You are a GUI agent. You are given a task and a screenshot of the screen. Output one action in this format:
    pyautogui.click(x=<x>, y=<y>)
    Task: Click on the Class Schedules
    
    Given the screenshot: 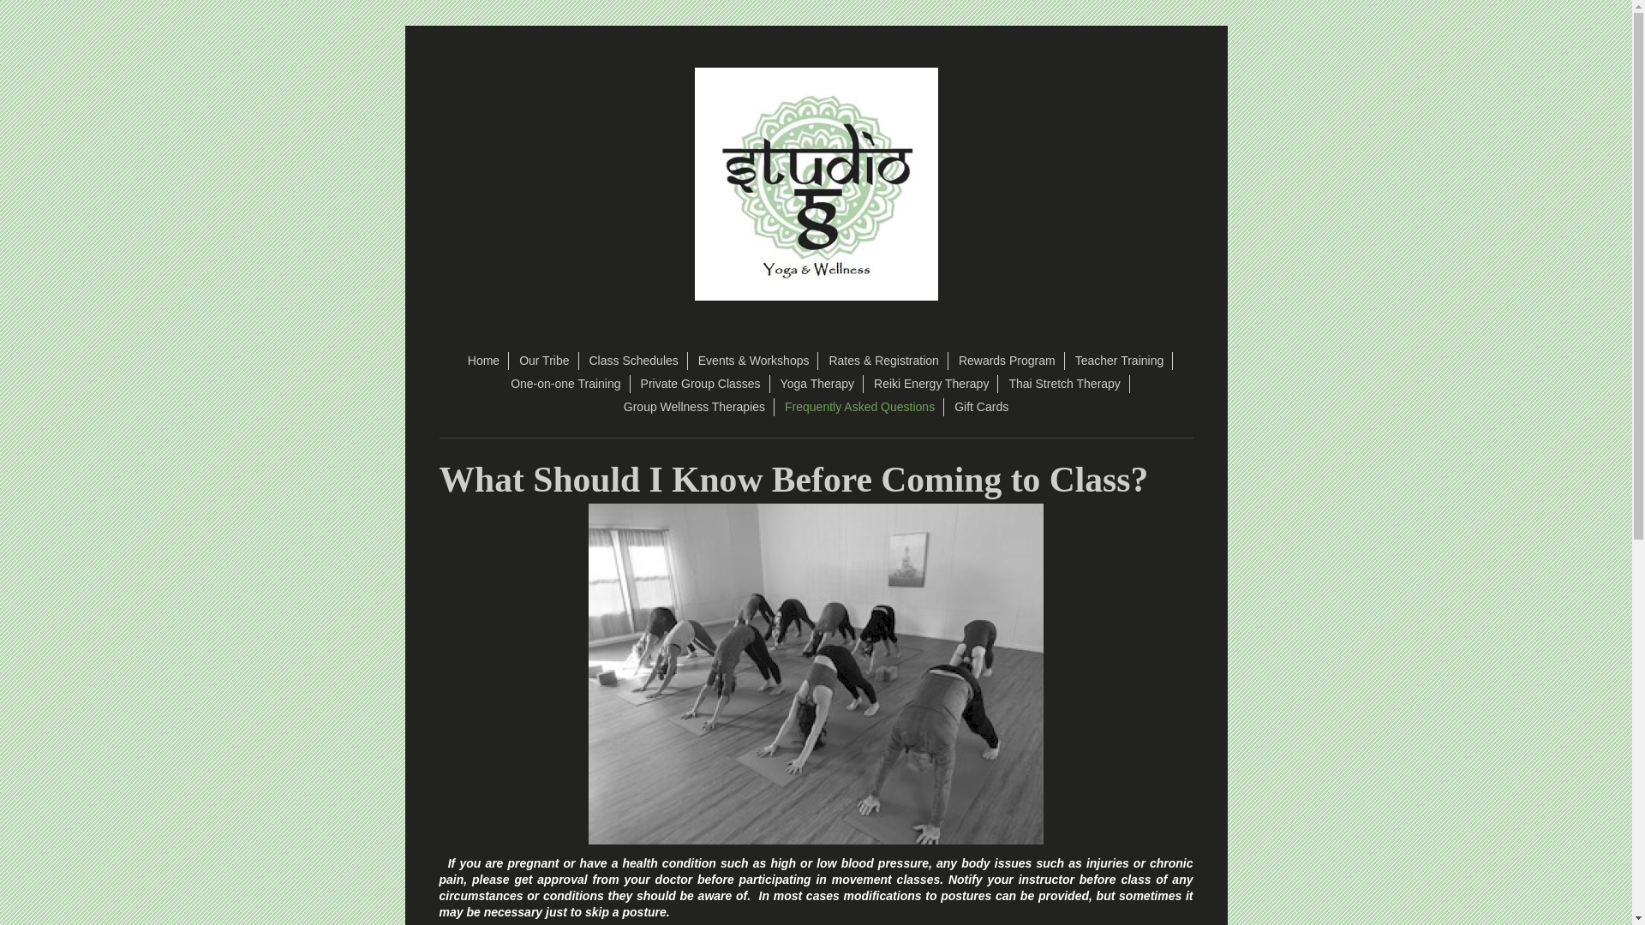 What is the action you would take?
    pyautogui.click(x=634, y=361)
    